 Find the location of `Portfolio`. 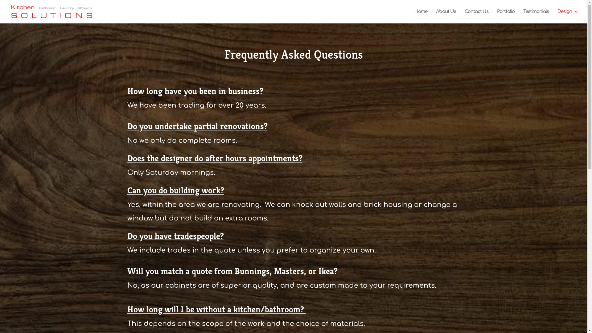

Portfolio is located at coordinates (506, 17).